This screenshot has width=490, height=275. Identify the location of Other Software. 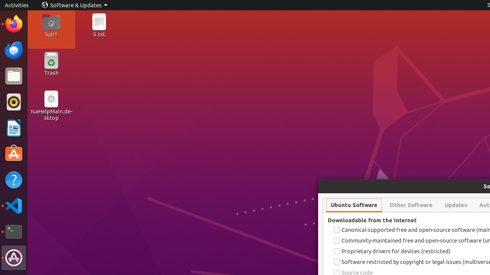
(411, 205).